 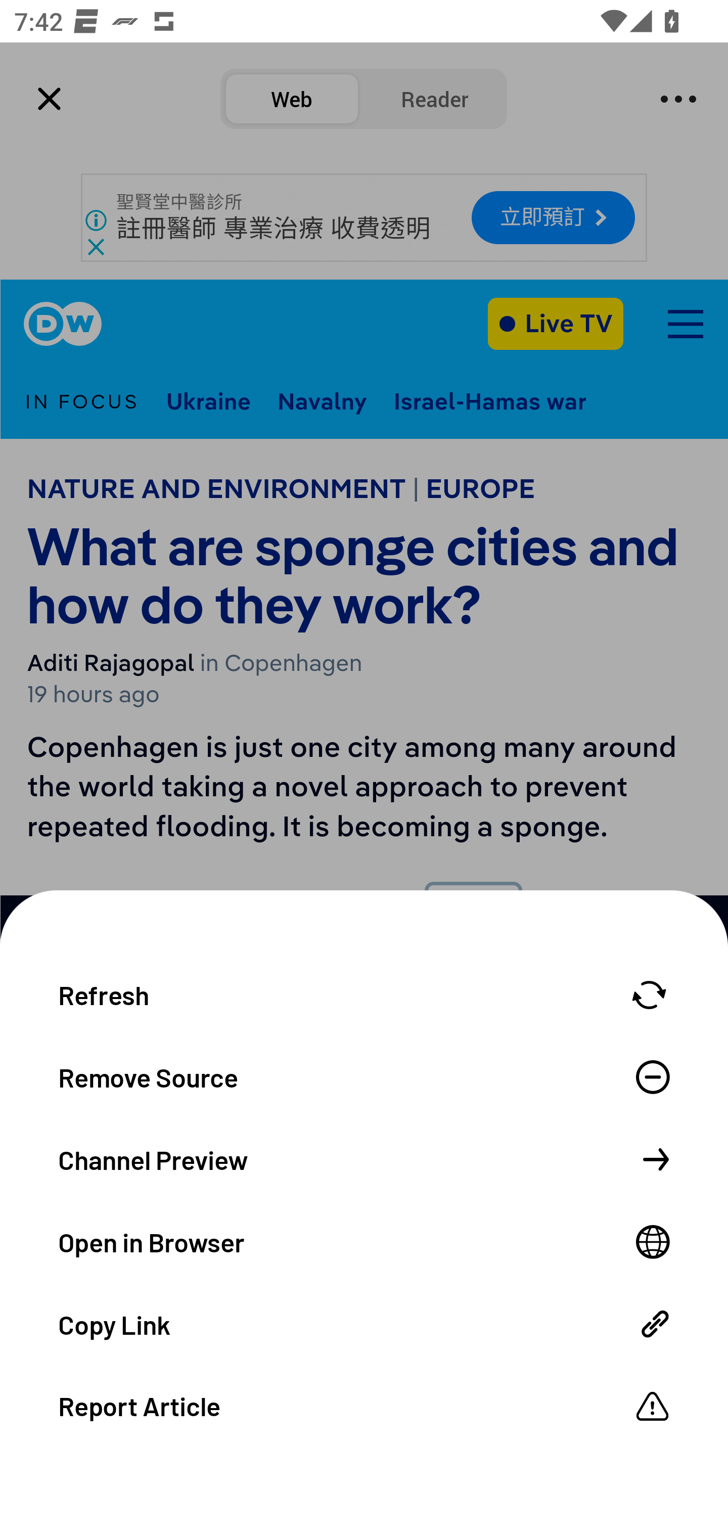 I want to click on Remove Source Menu Option, so click(x=364, y=1076).